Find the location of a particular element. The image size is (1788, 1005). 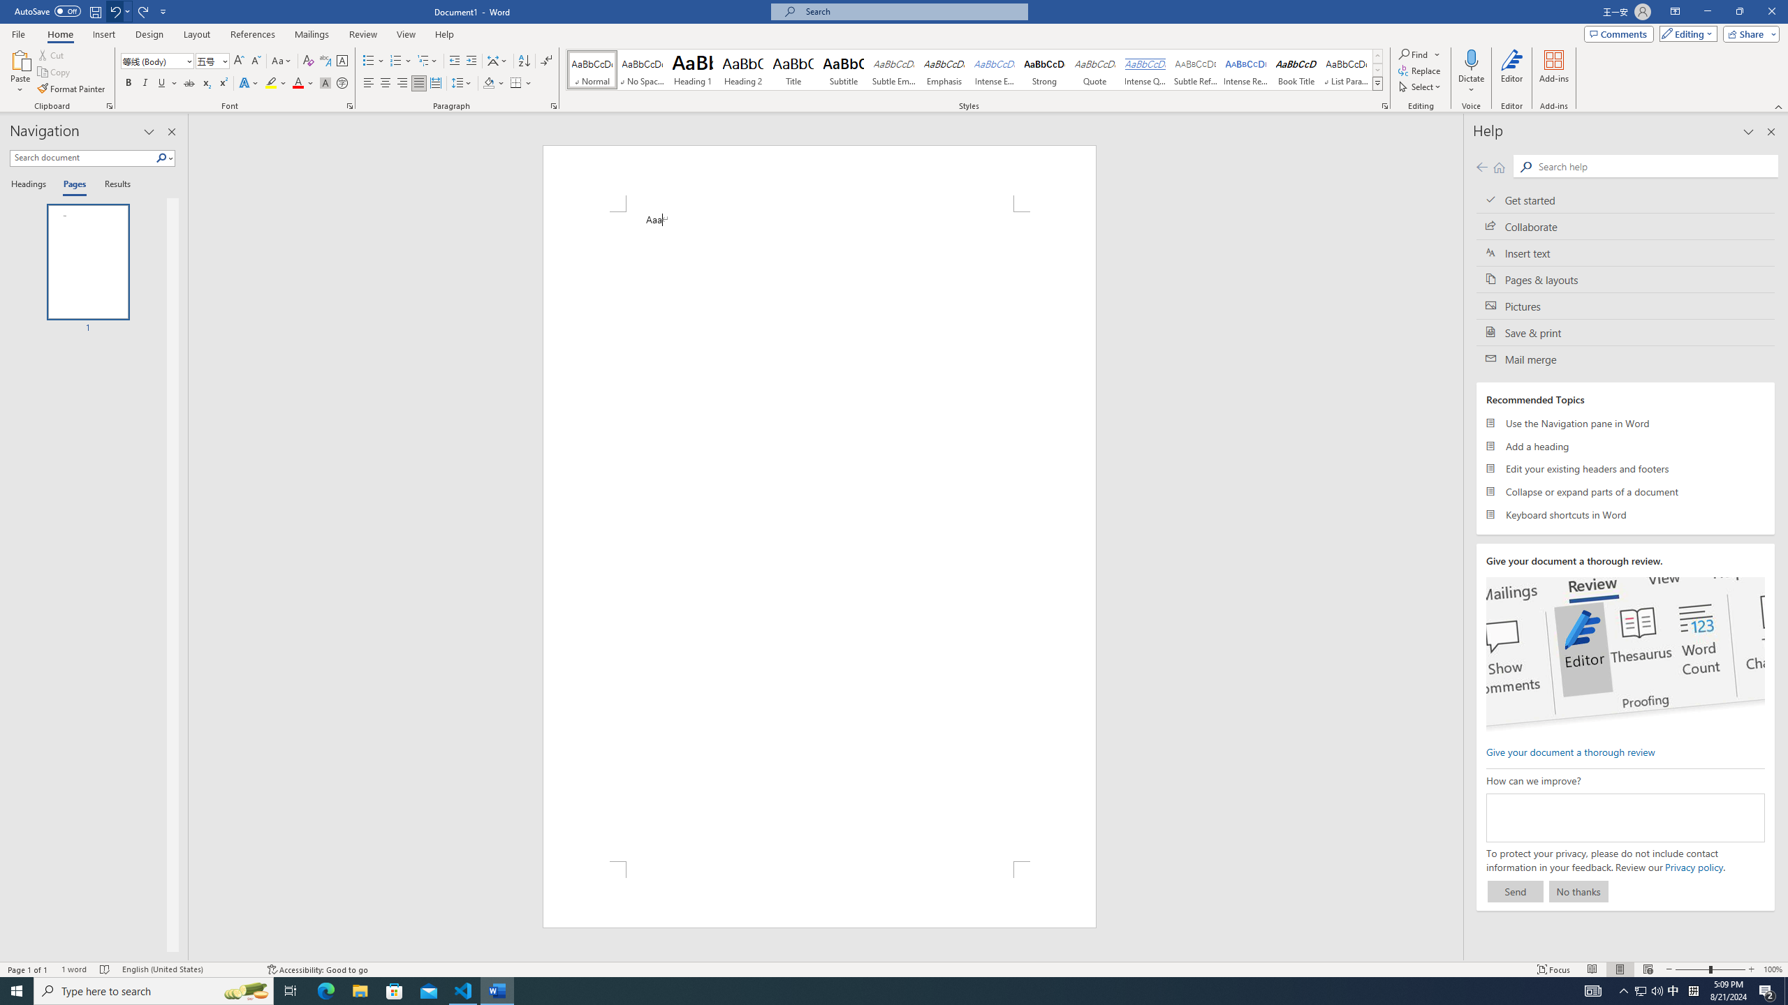

Numbering is located at coordinates (395, 61).